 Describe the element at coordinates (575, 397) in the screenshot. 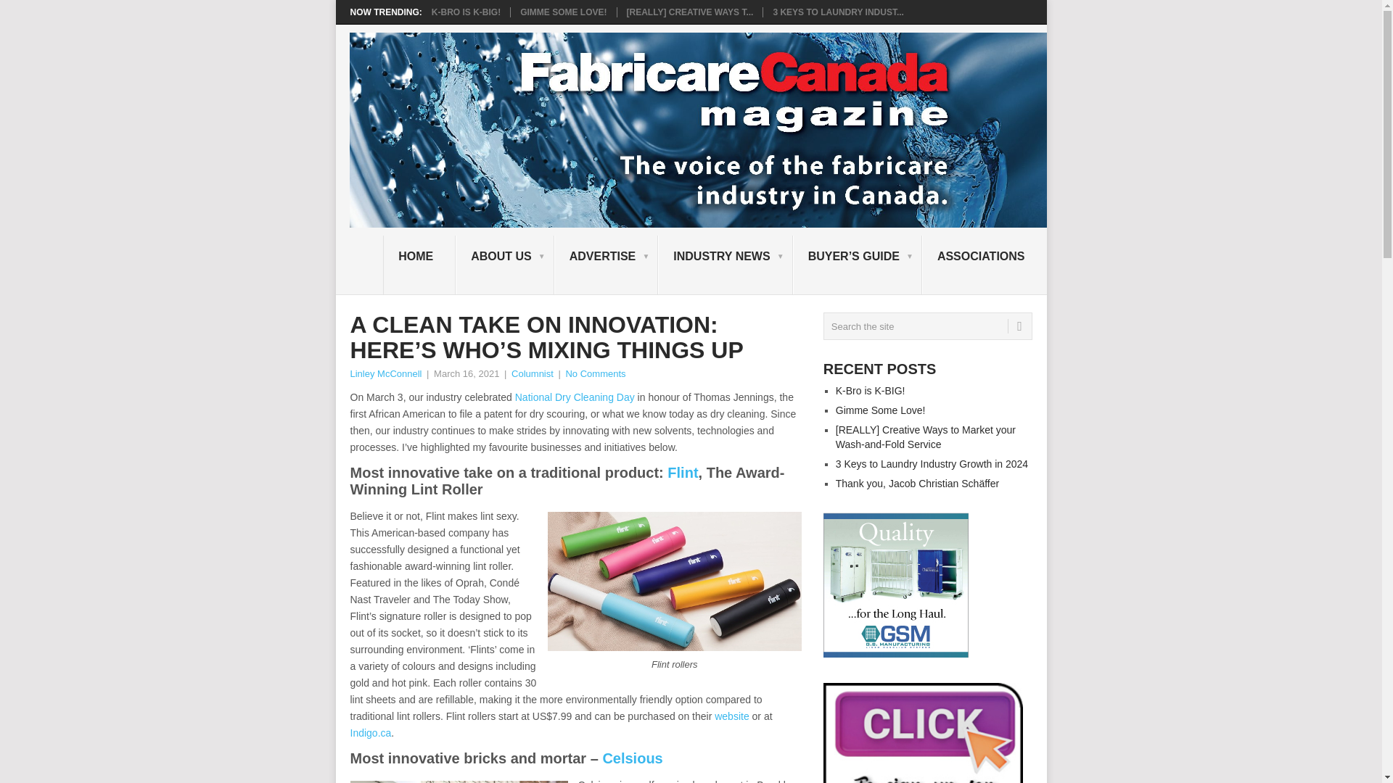

I see `National Dry Cleaning Day` at that location.